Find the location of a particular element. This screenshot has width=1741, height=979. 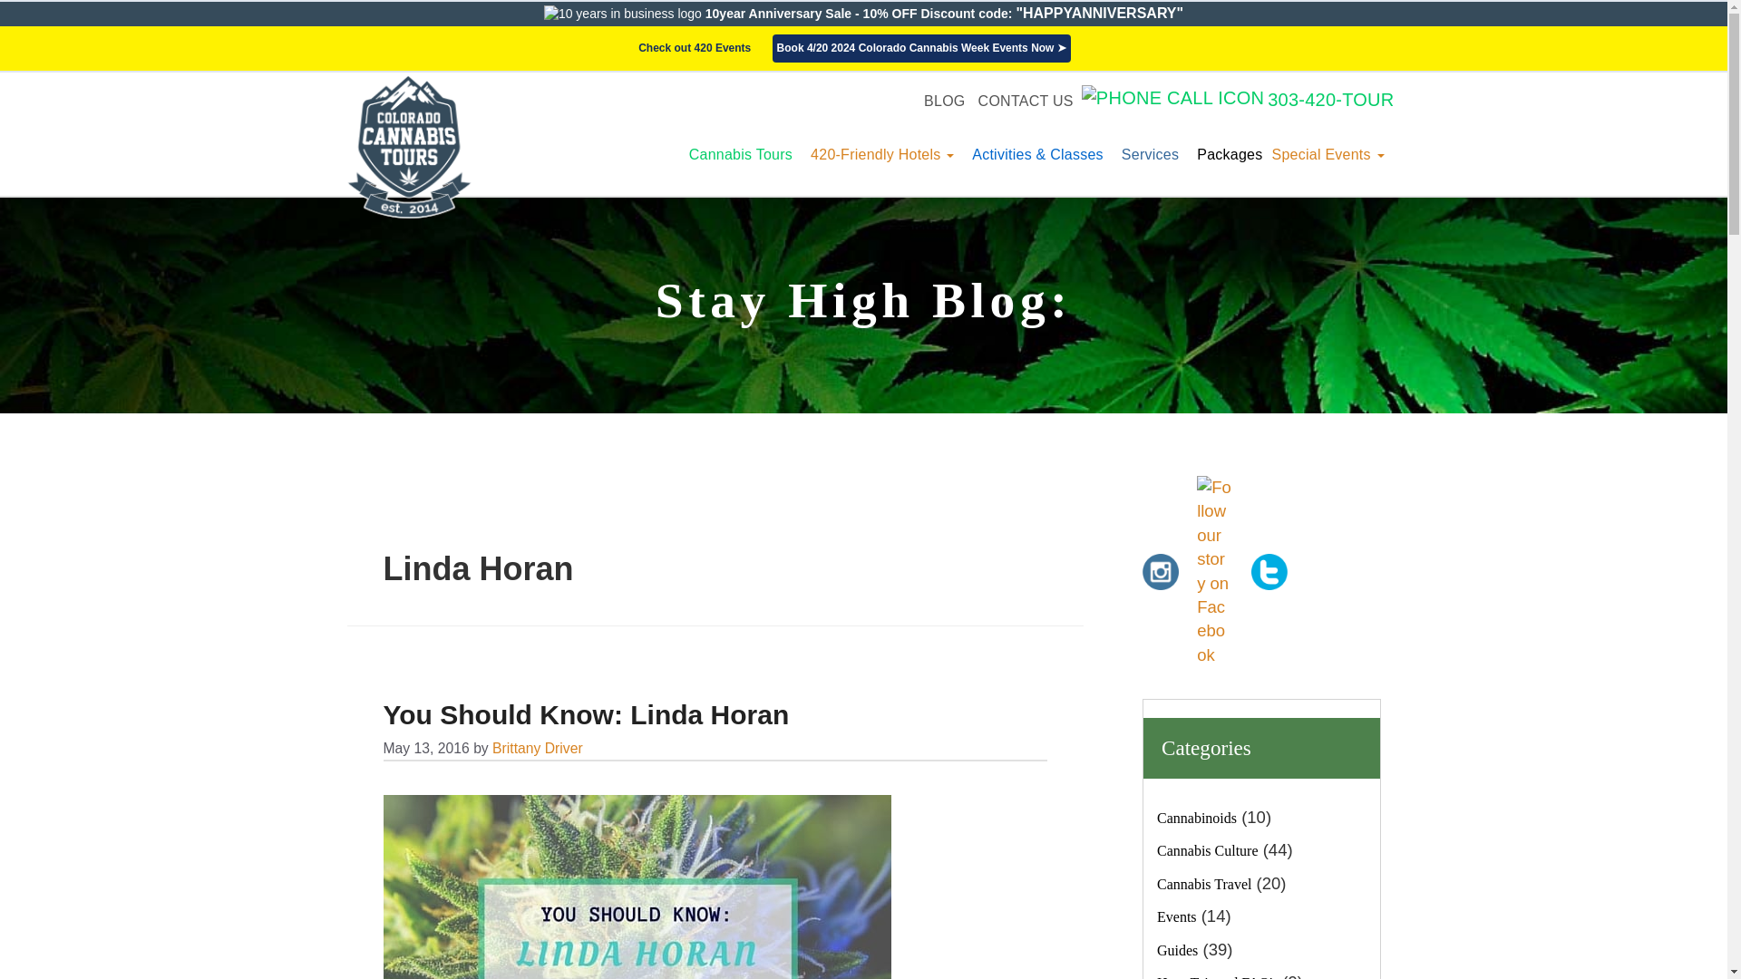

View all posts by Brittany Driver is located at coordinates (538, 747).